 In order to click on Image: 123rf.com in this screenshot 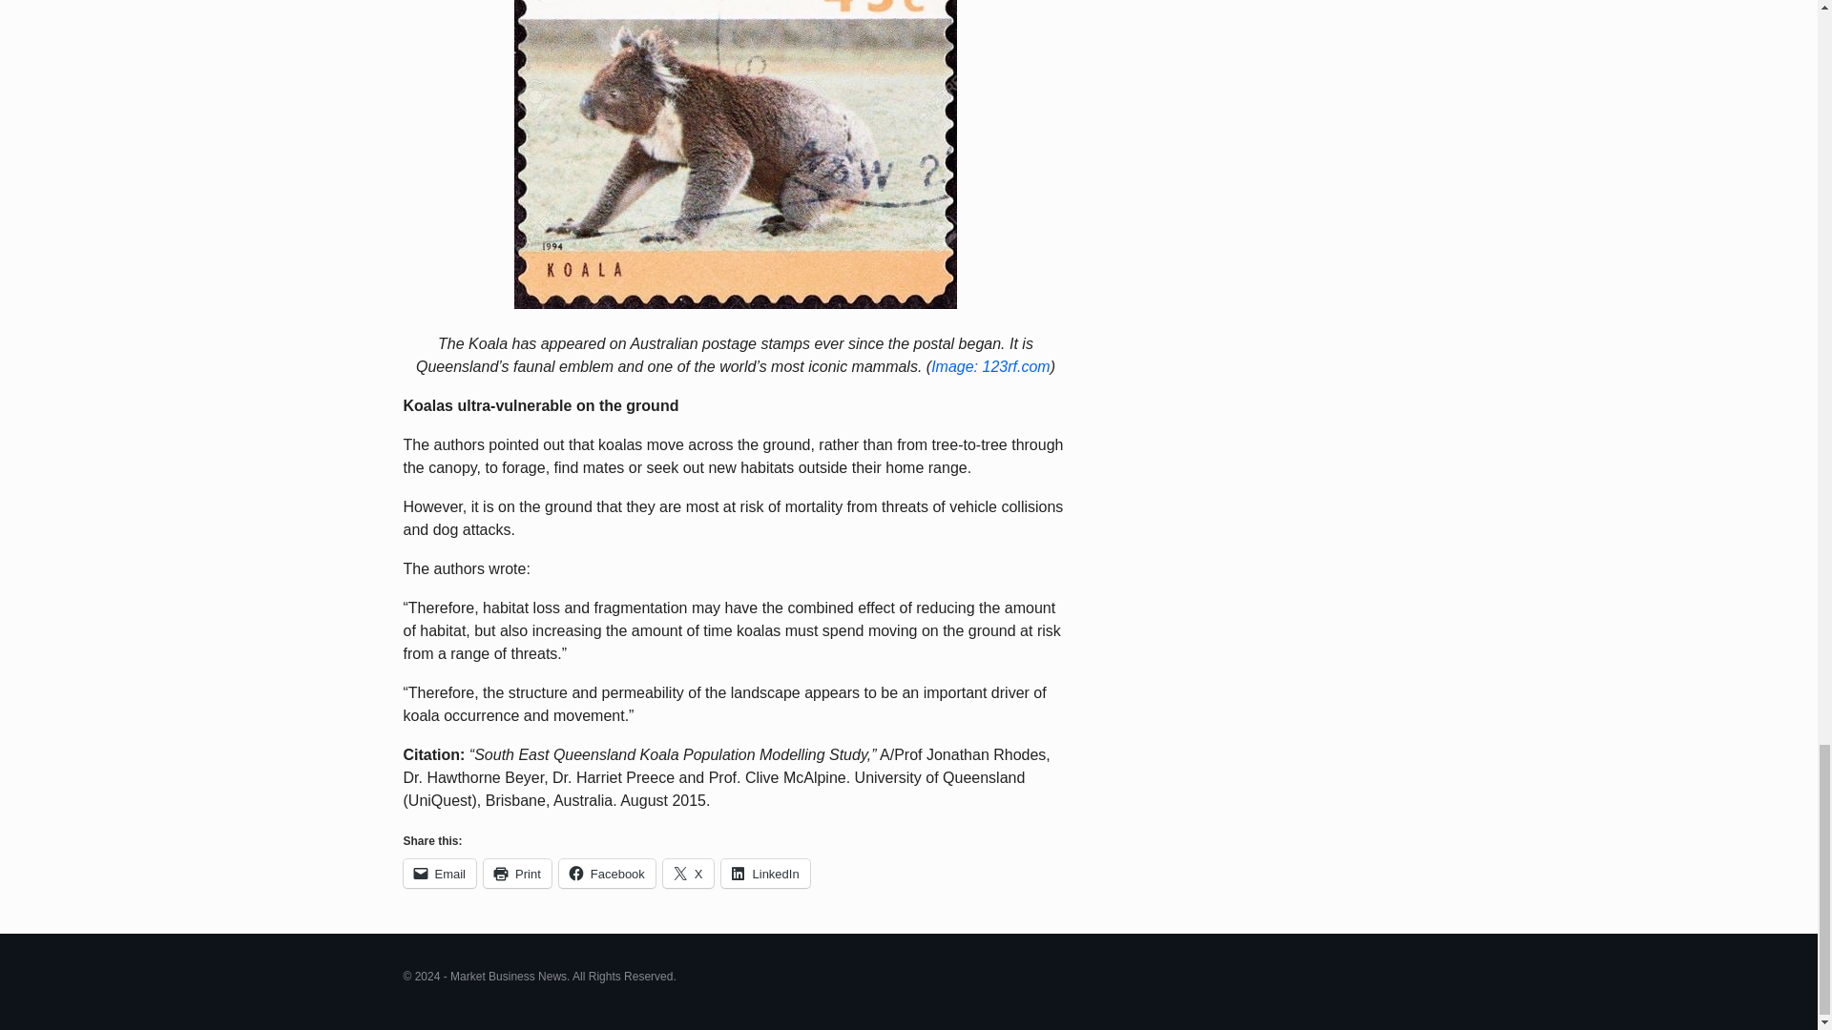, I will do `click(990, 366)`.